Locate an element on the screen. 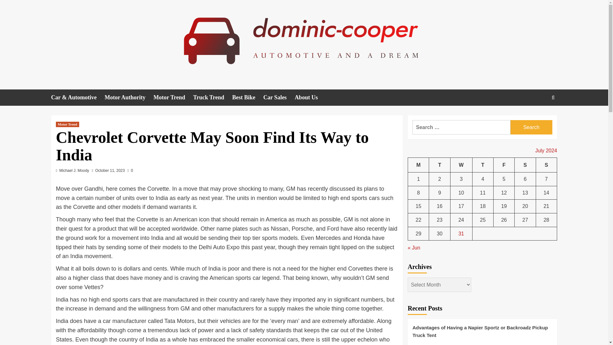  October 11, 2023 is located at coordinates (110, 171).